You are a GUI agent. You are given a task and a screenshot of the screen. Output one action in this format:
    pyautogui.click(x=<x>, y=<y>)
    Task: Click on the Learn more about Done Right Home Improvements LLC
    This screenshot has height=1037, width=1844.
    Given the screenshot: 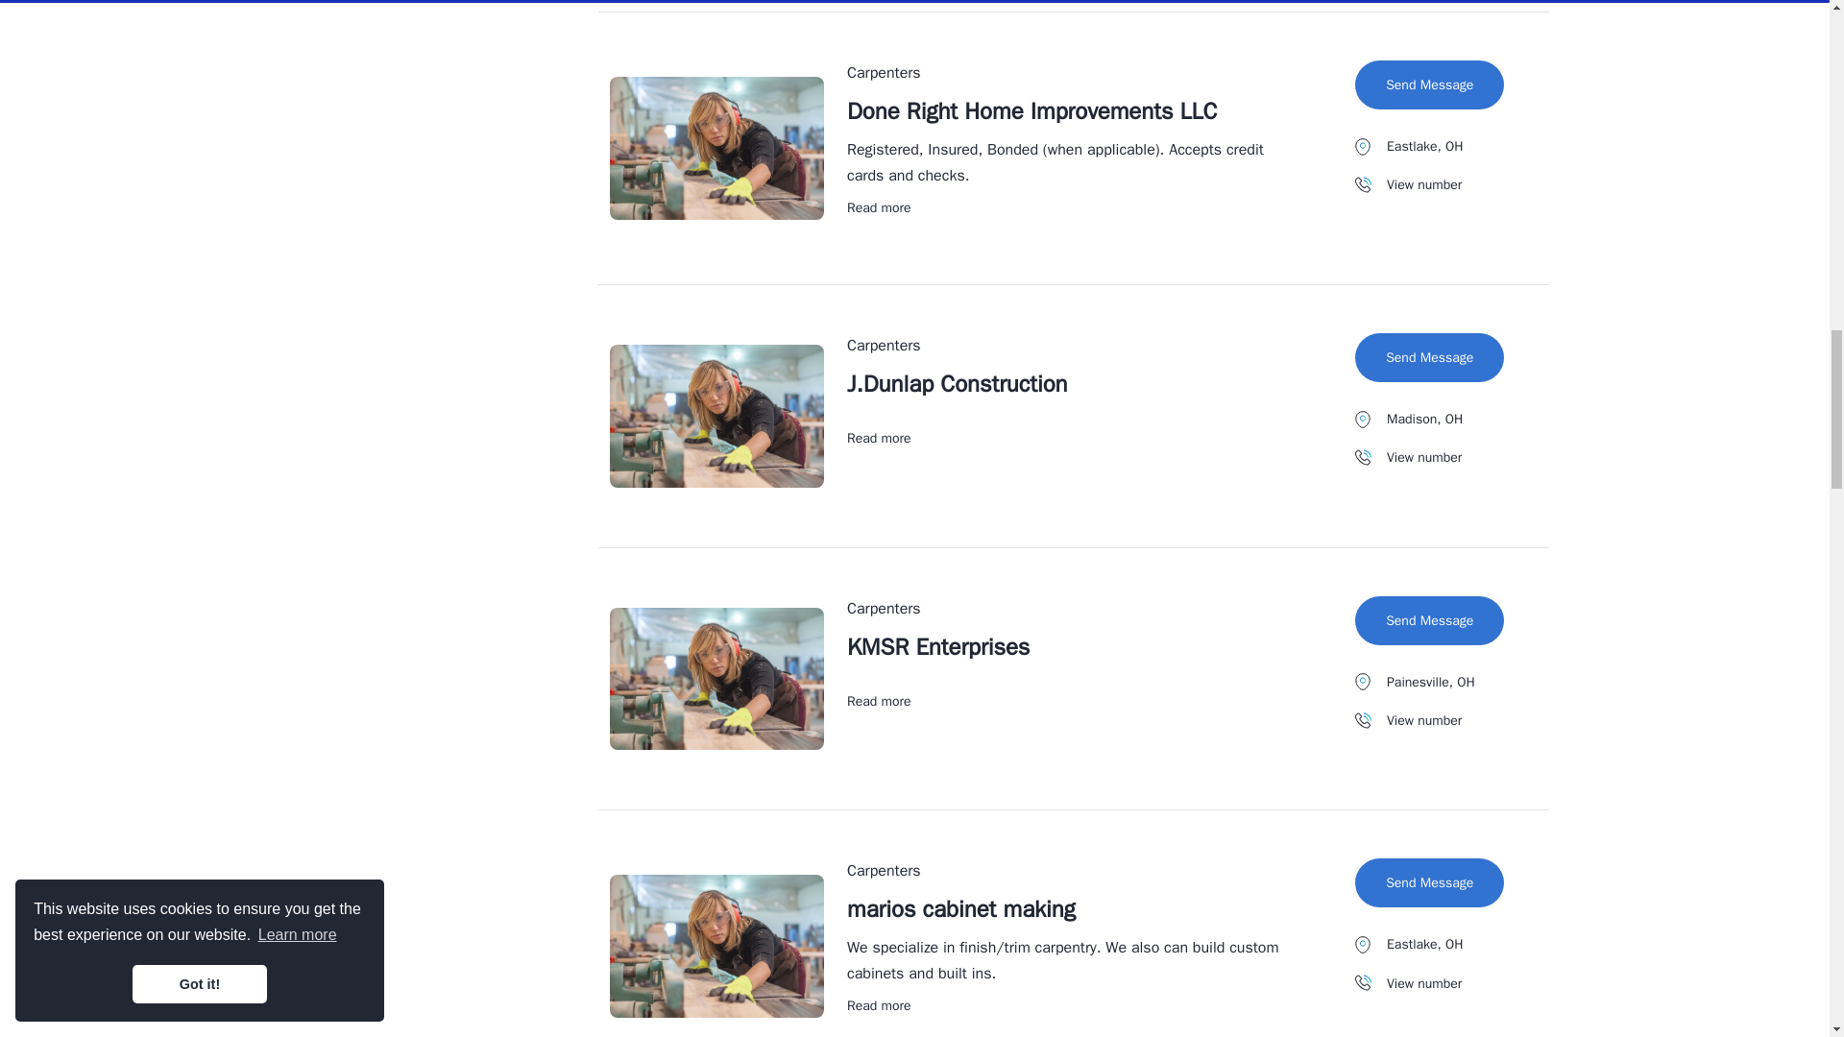 What is the action you would take?
    pyautogui.click(x=1031, y=111)
    